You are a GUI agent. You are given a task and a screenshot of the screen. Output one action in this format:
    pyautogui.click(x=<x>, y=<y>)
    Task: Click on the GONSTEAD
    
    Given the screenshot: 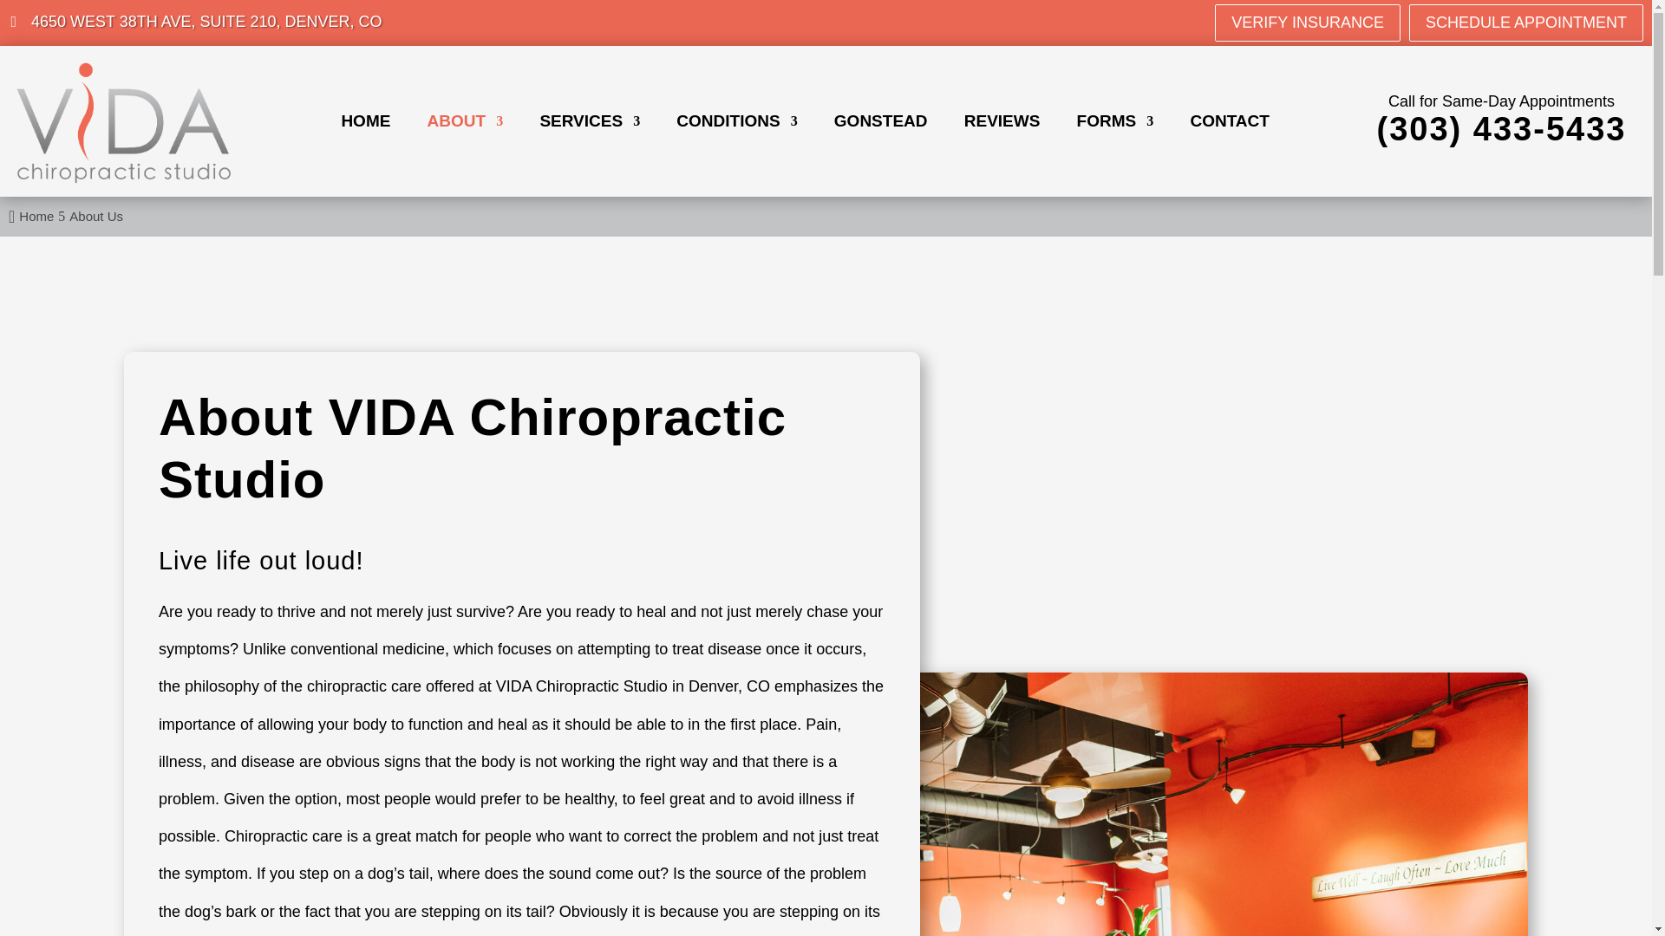 What is the action you would take?
    pyautogui.click(x=880, y=125)
    